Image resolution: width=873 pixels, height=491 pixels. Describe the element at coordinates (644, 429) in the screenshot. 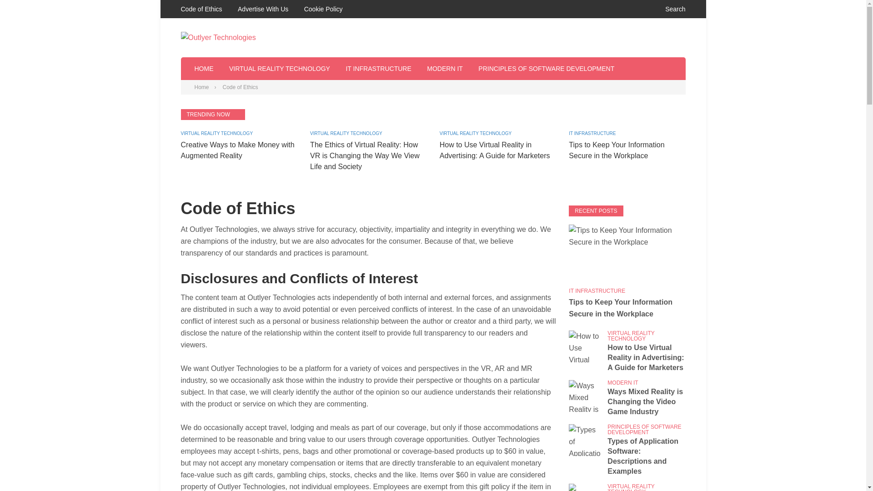

I see `PRINCIPLES OF SOFTWARE DEVELOPMENT` at that location.